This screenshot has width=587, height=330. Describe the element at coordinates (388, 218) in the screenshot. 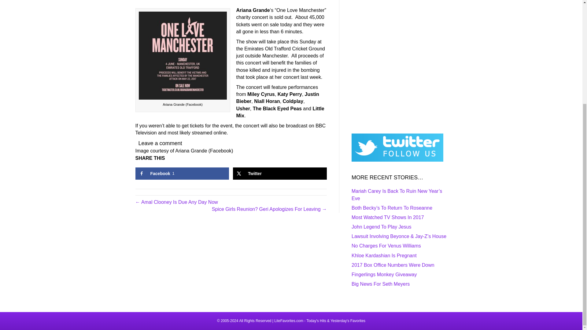

I see `Twitter` at that location.